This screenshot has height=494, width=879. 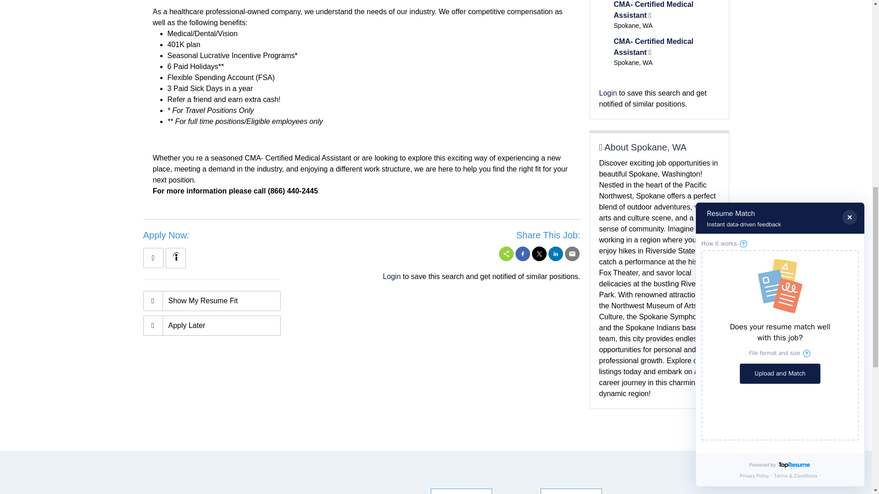 What do you see at coordinates (175, 256) in the screenshot?
I see `Indeed` at bounding box center [175, 256].